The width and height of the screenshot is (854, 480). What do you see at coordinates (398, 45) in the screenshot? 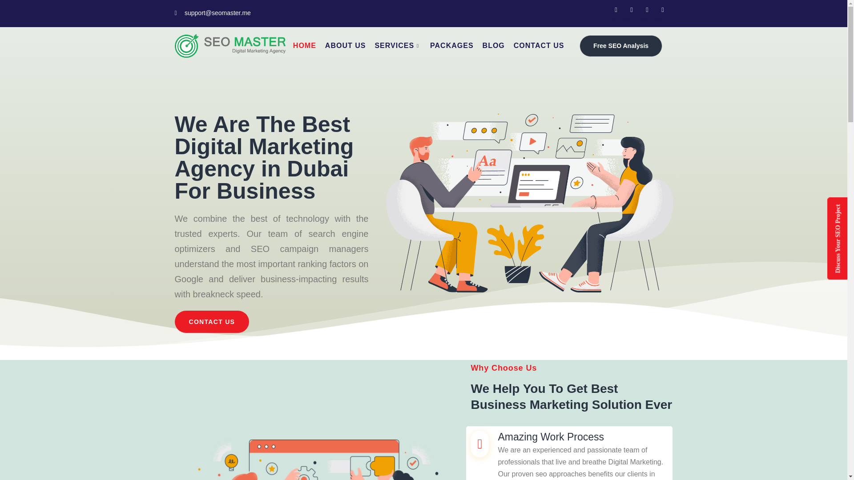
I see `SERVICES` at bounding box center [398, 45].